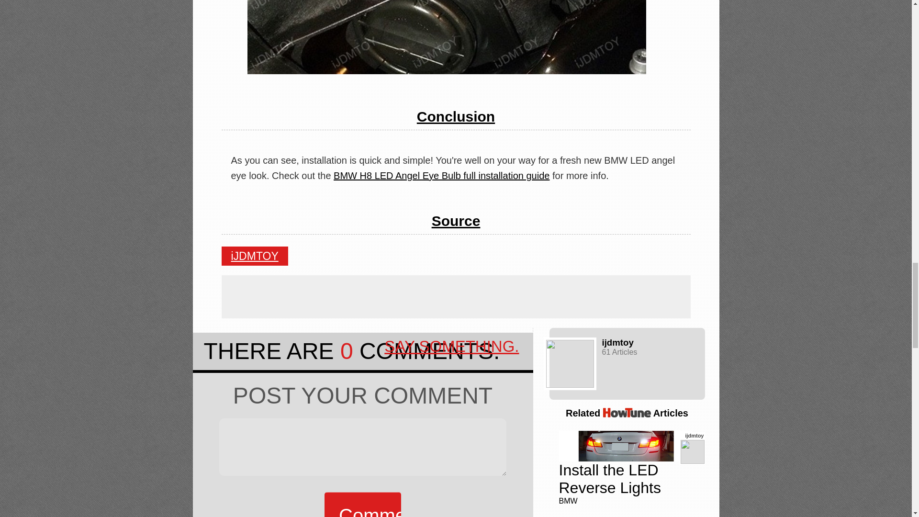 The height and width of the screenshot is (517, 919). Describe the element at coordinates (456, 221) in the screenshot. I see `Source` at that location.